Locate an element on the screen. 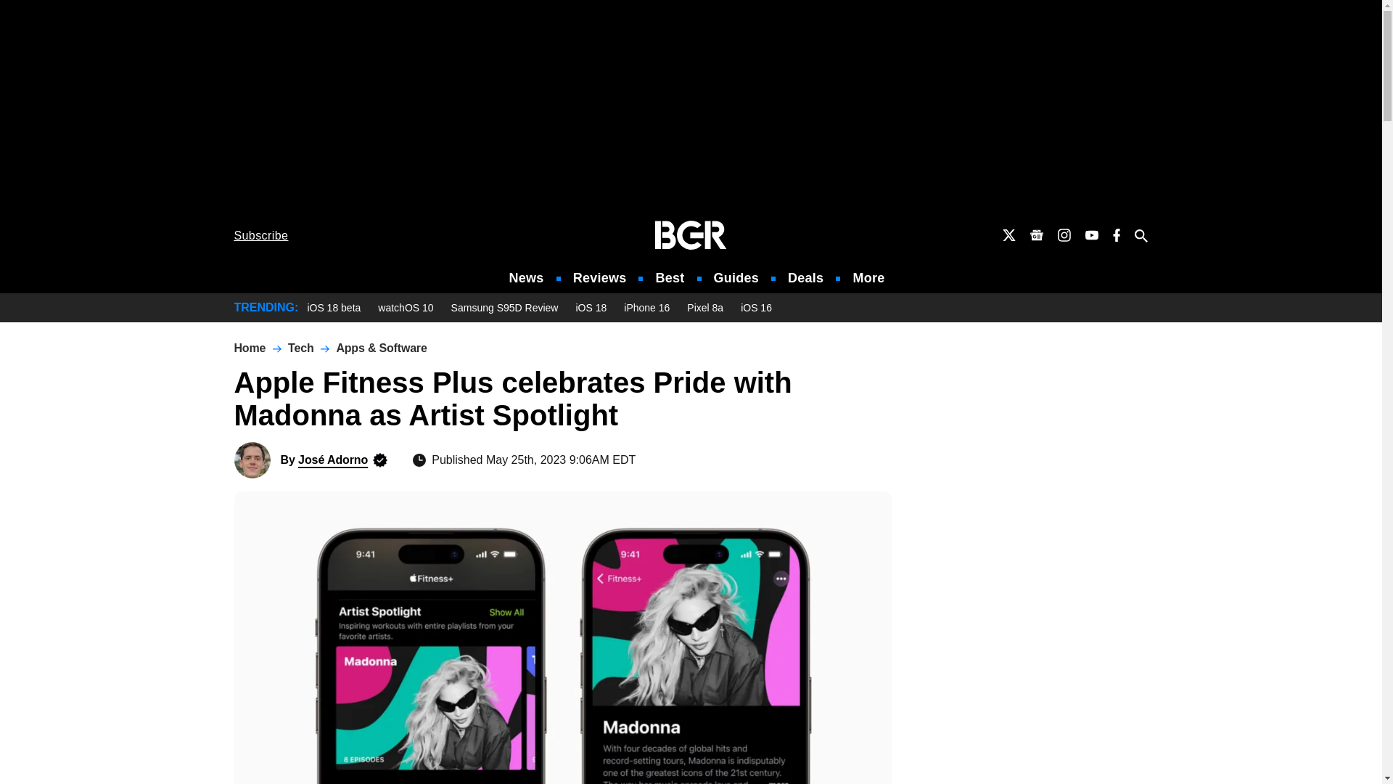  News is located at coordinates (527, 278).